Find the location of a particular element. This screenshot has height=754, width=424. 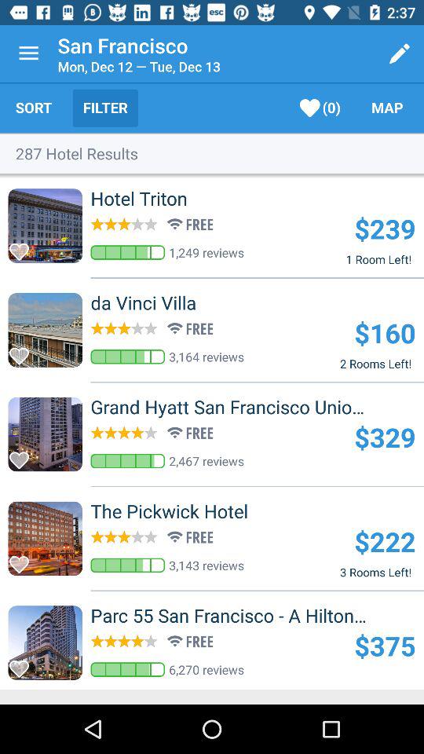

select 1,249 reviews item is located at coordinates (207, 252).